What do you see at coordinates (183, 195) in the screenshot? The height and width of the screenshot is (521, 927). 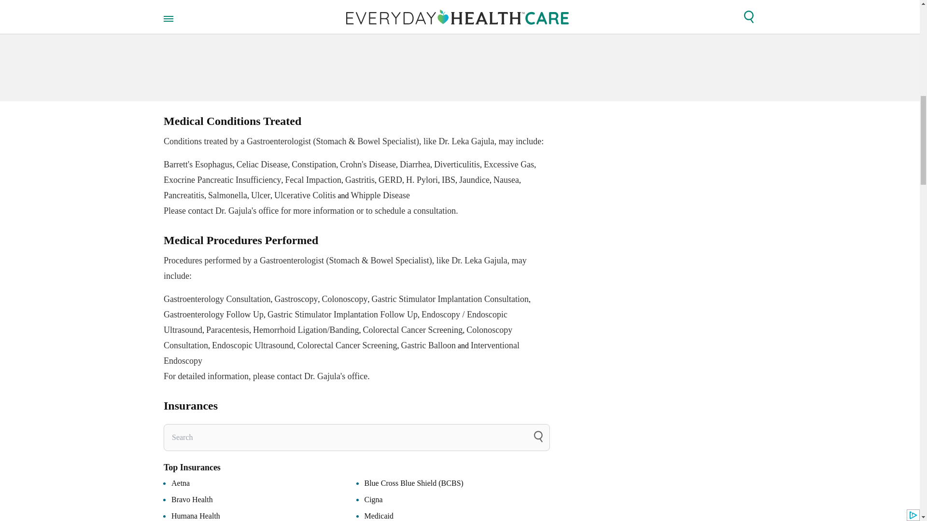 I see `Pancreatitis` at bounding box center [183, 195].